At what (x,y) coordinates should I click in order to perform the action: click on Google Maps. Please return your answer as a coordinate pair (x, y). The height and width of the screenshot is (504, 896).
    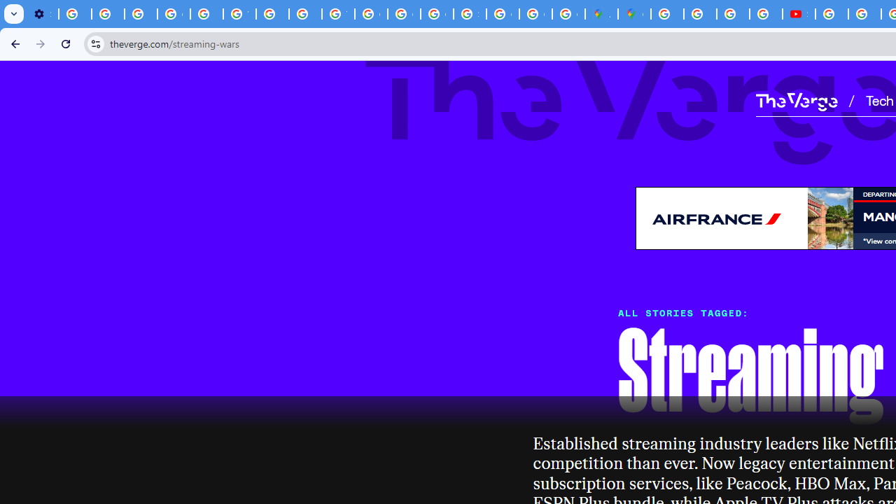
    Looking at the image, I should click on (634, 14).